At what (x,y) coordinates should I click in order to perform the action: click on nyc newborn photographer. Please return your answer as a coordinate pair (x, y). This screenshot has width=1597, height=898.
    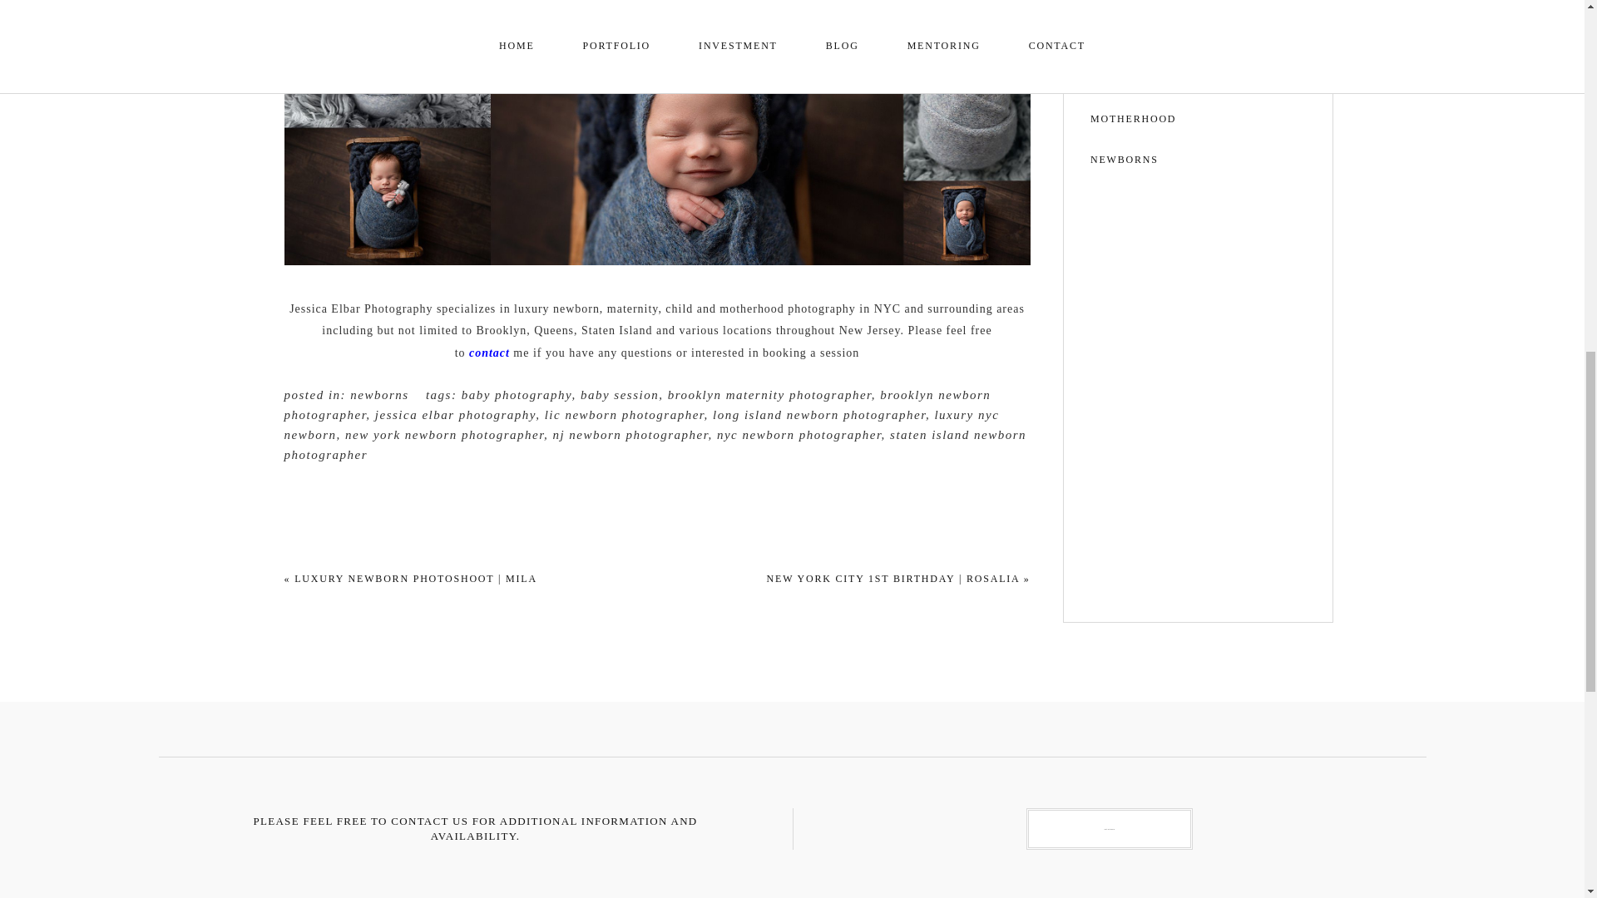
    Looking at the image, I should click on (798, 435).